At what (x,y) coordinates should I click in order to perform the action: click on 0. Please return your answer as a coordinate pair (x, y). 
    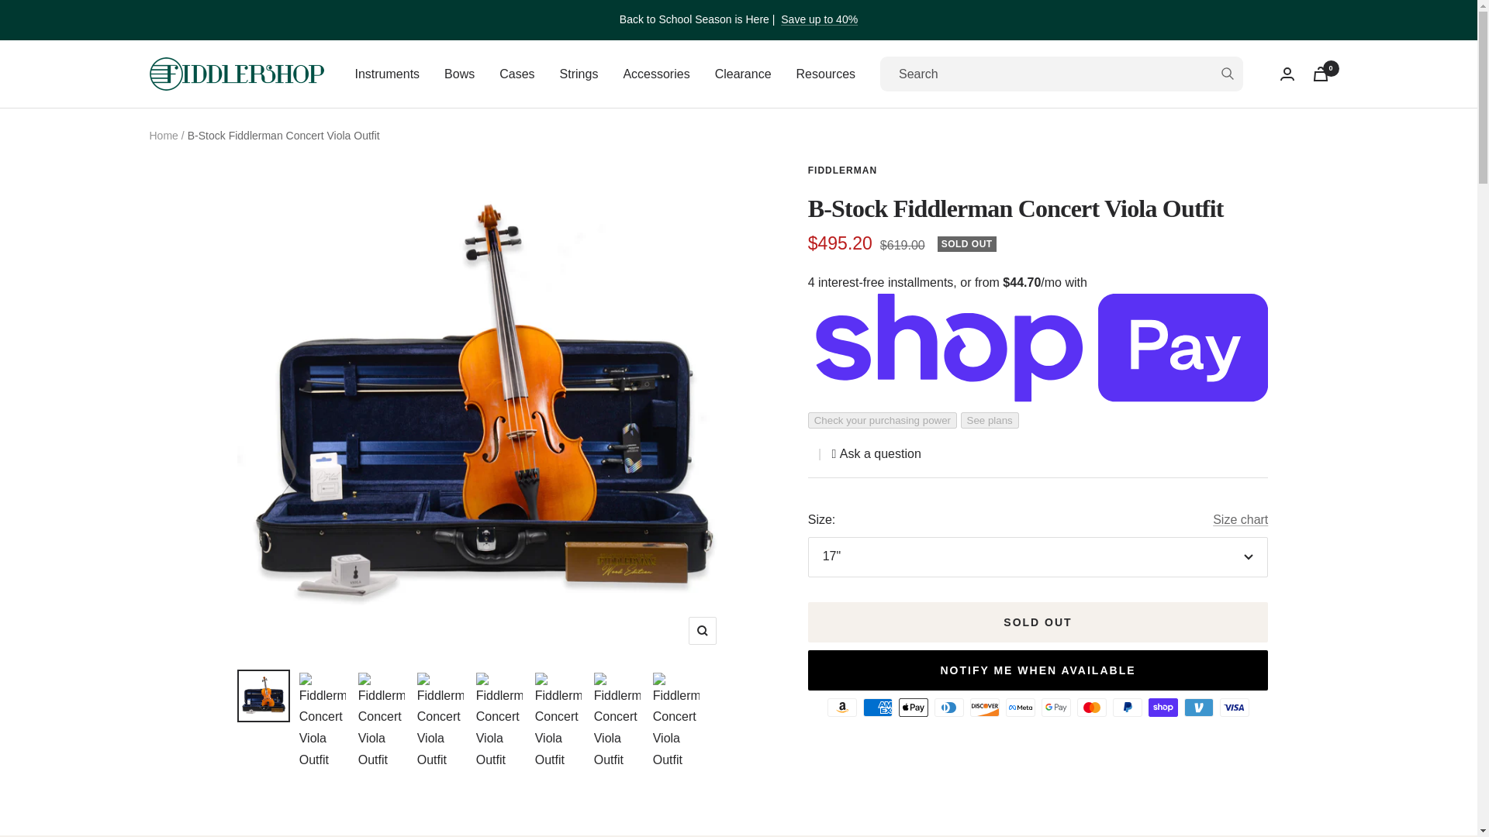
    Looking at the image, I should click on (1320, 74).